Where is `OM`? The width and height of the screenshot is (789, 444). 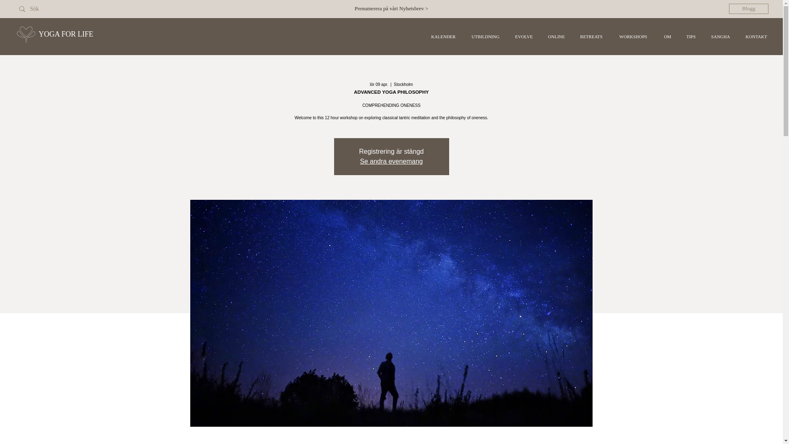
OM is located at coordinates (667, 36).